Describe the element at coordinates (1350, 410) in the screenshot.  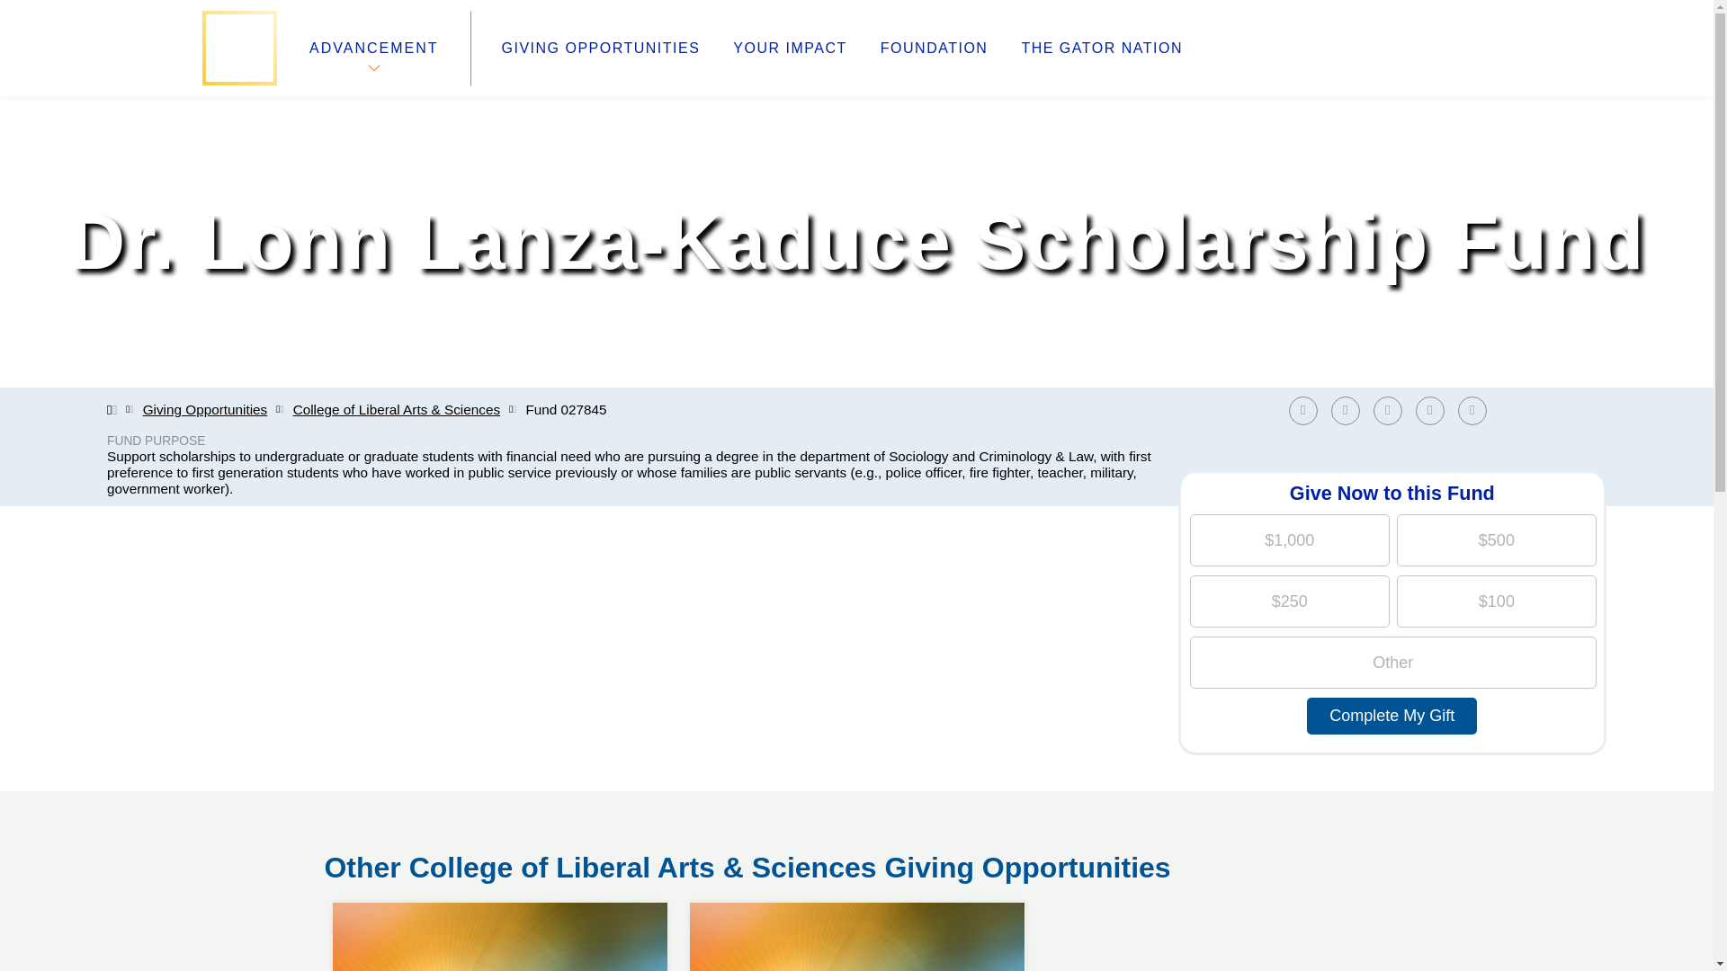
I see `Share on LinkedIn` at that location.